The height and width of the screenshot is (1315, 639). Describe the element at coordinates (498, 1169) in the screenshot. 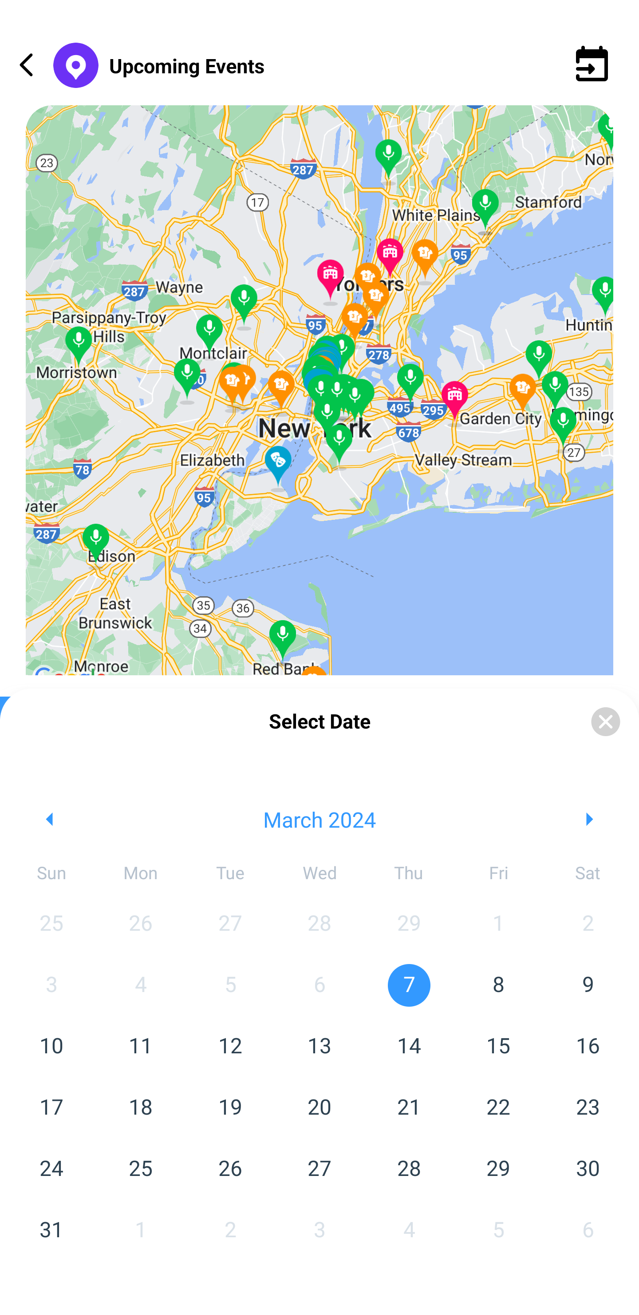

I see ` Friday 29 March 2024  29` at that location.